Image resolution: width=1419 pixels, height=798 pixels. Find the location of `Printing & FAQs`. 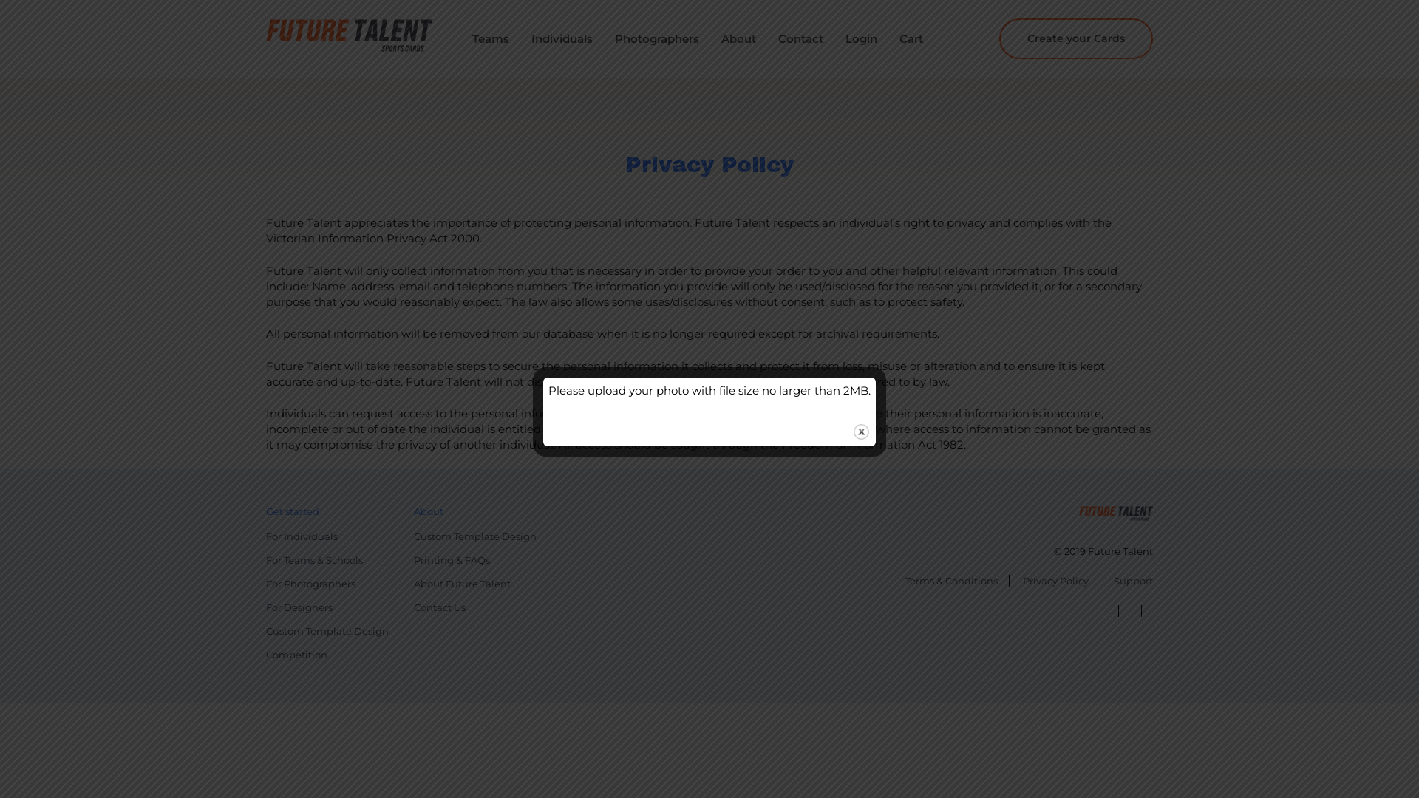

Printing & FAQs is located at coordinates (479, 560).